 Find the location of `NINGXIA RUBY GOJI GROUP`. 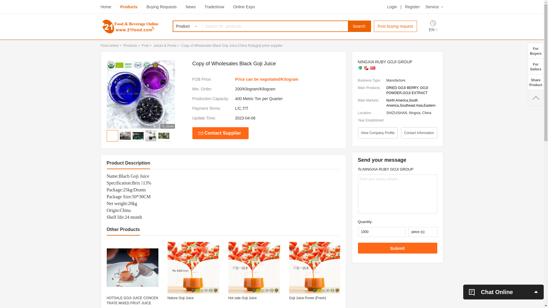

NINGXIA RUBY GOJI GROUP is located at coordinates (398, 62).